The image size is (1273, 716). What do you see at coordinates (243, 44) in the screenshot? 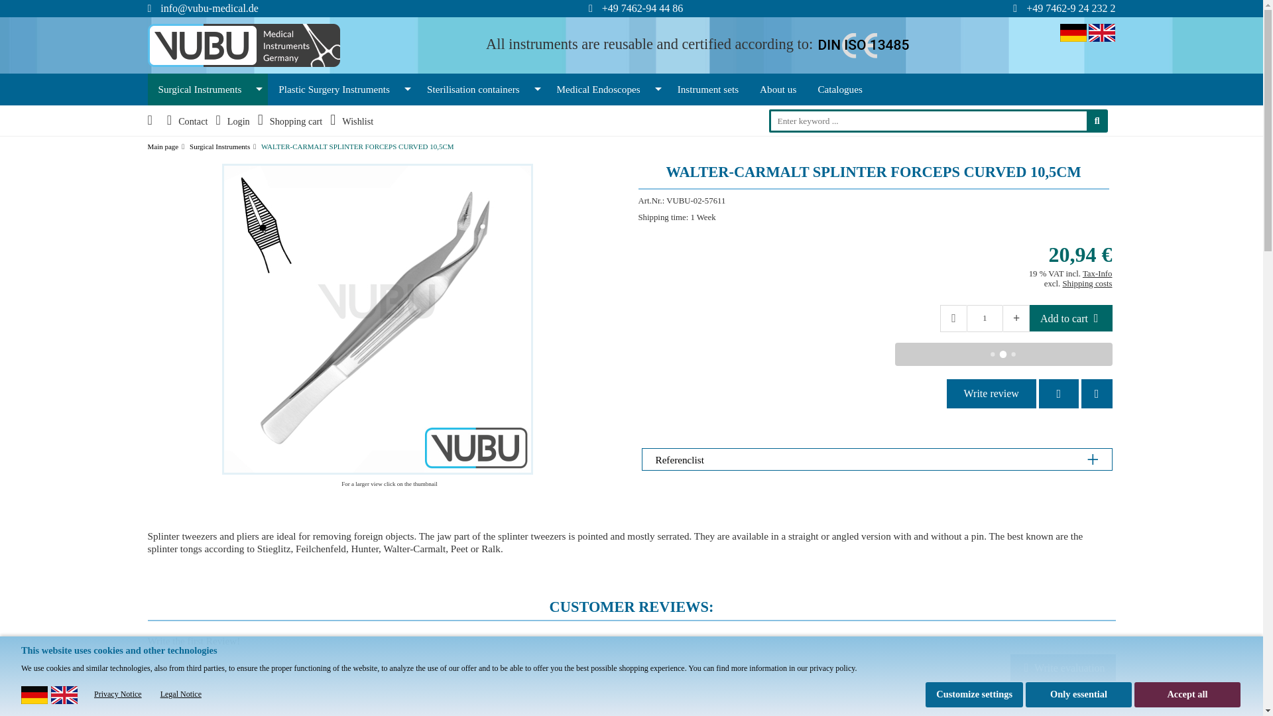
I see `VUBU - Medical Instrumente` at bounding box center [243, 44].